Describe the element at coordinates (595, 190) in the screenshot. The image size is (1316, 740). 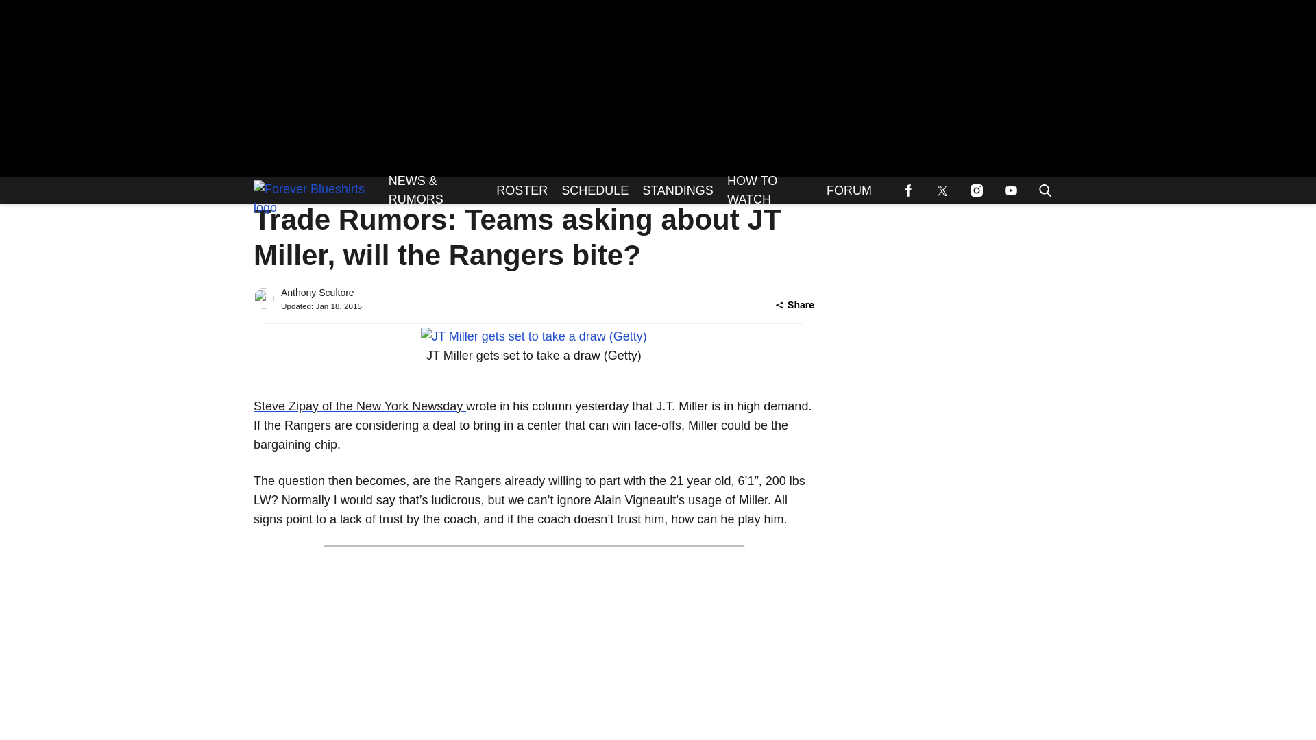
I see `SCHEDULE` at that location.